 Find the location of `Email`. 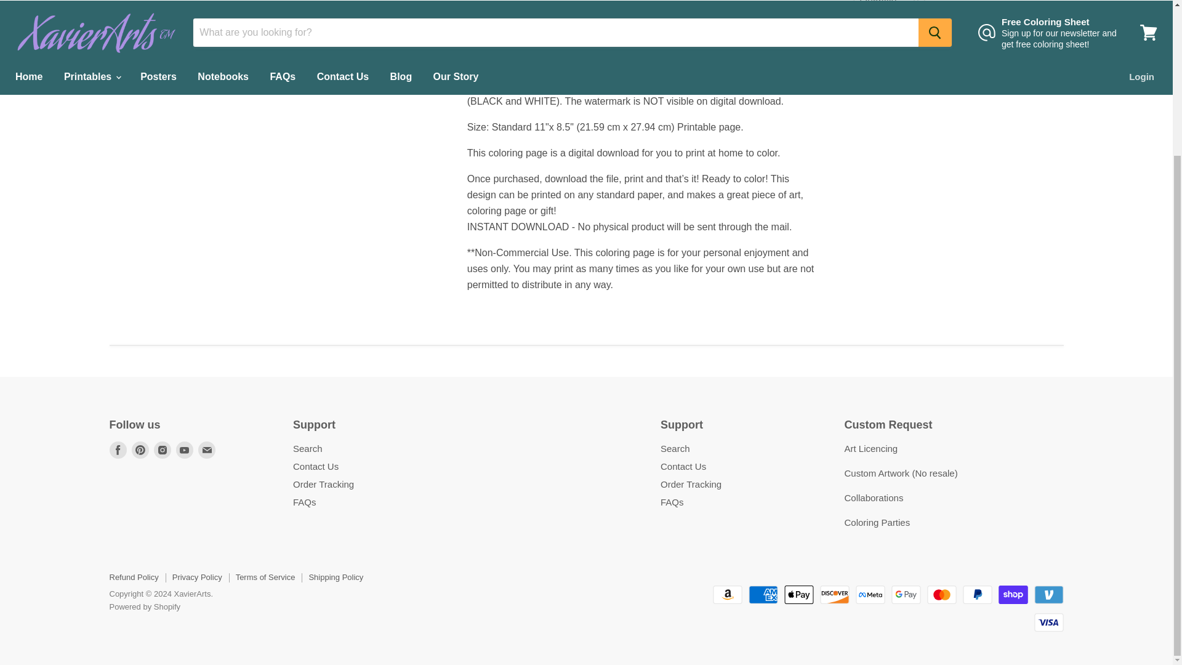

Email is located at coordinates (207, 450).